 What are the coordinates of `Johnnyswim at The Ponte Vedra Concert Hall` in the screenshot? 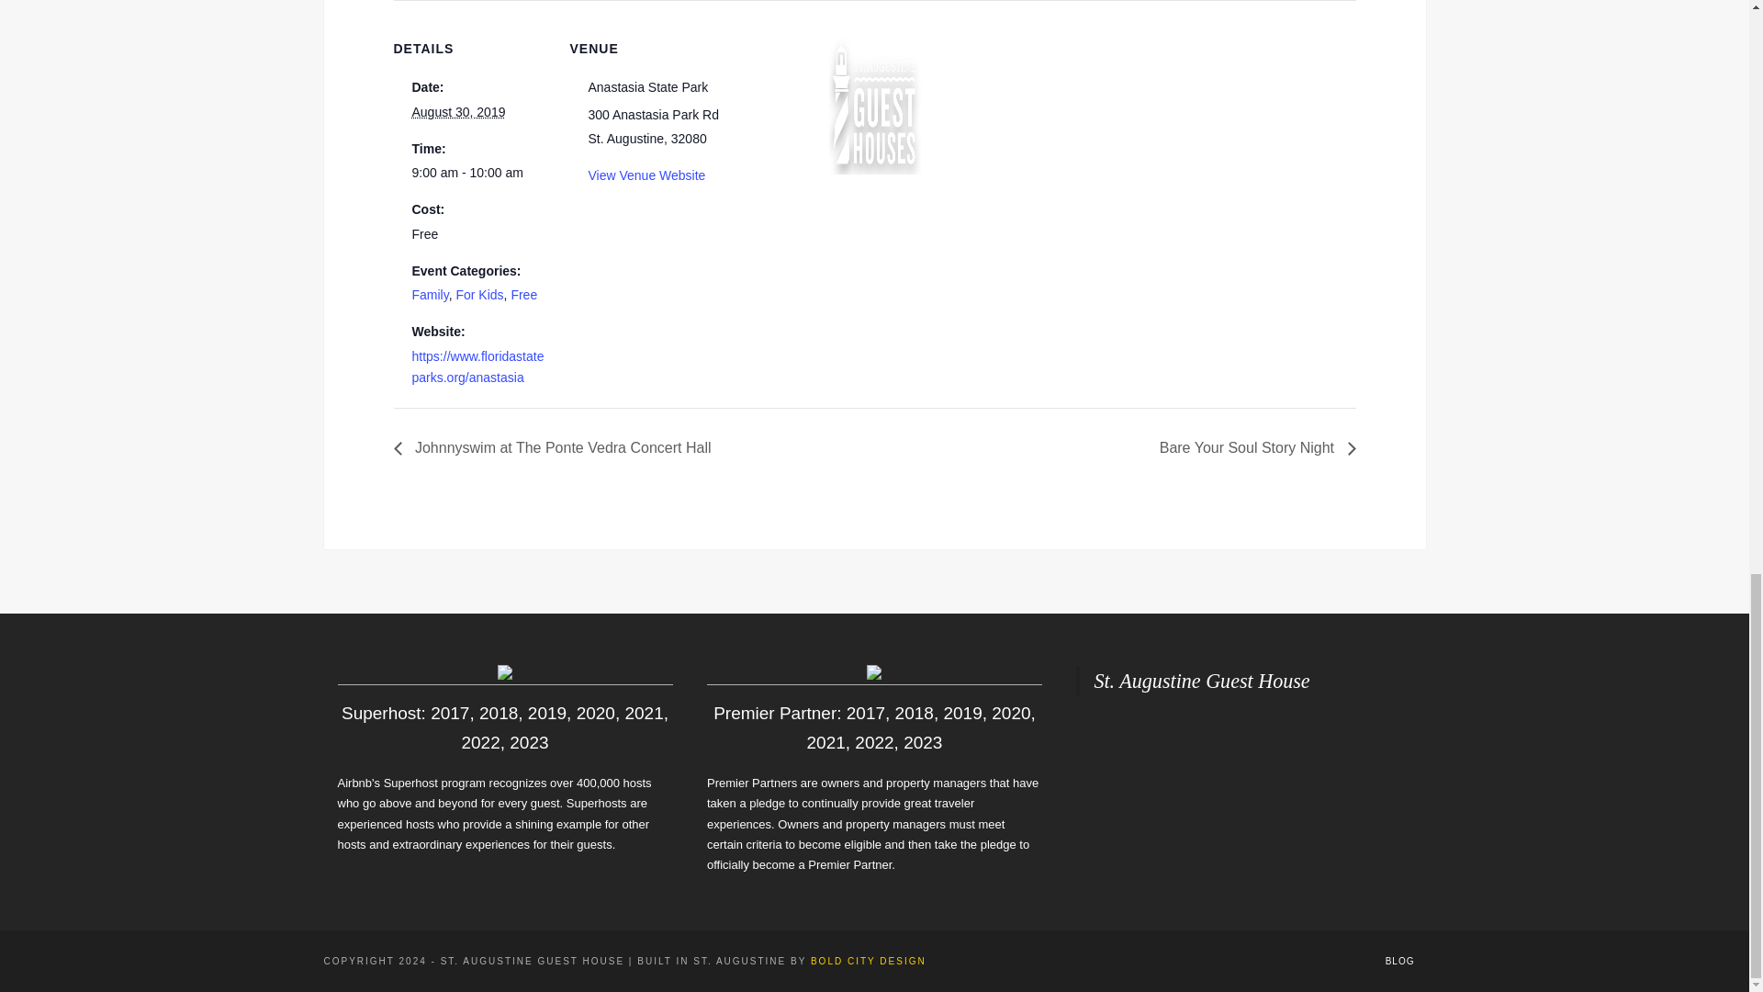 It's located at (556, 447).